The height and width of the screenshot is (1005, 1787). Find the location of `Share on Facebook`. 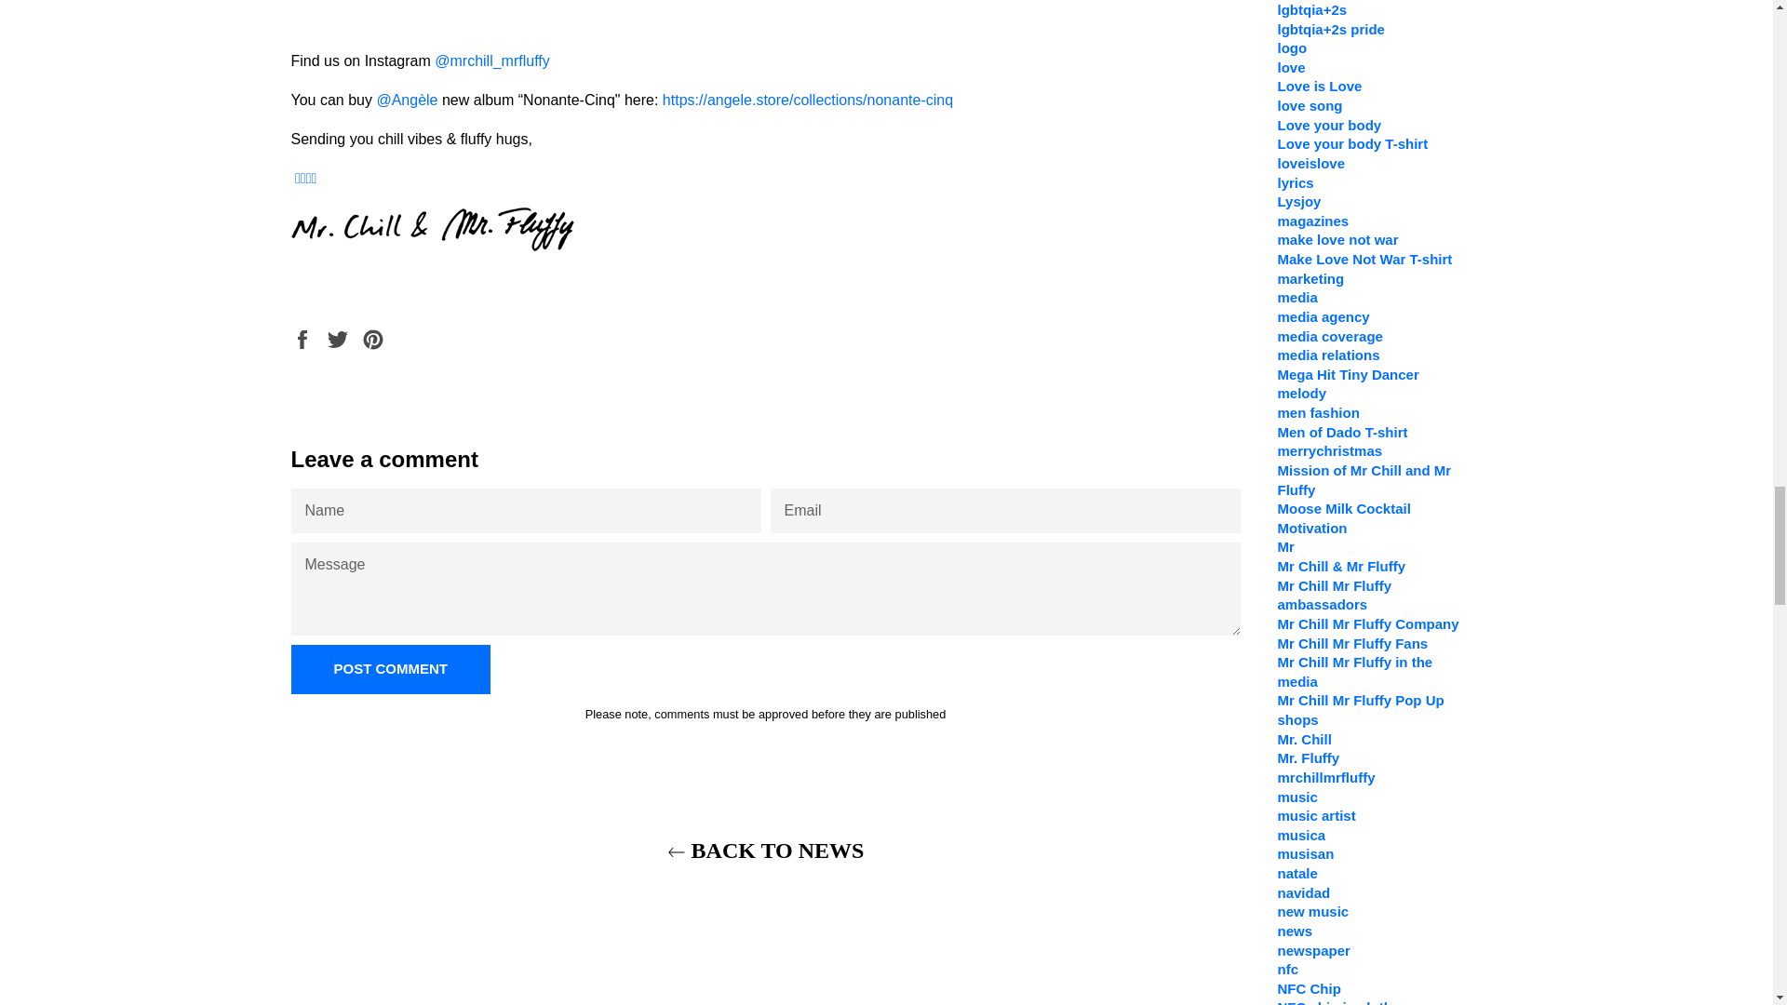

Share on Facebook is located at coordinates (302, 338).